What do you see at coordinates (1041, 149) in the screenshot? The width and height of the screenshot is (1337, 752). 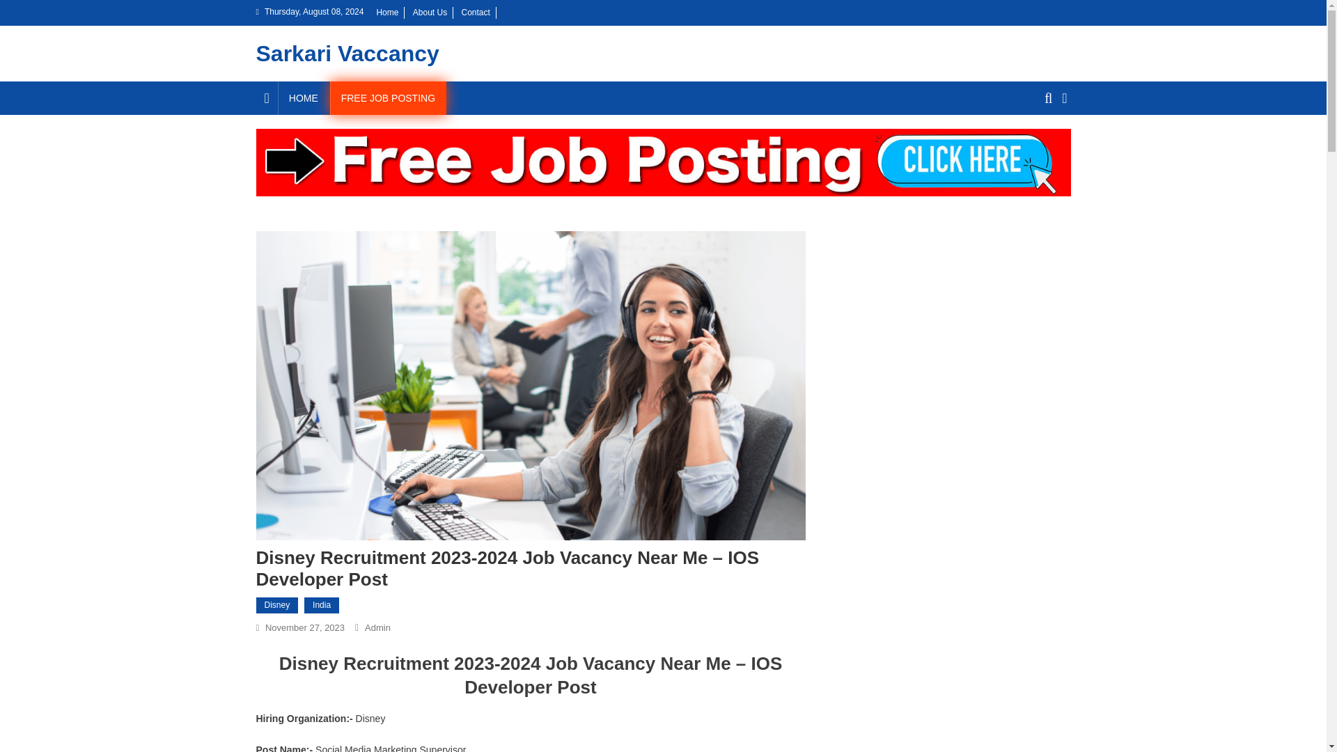 I see `Search` at bounding box center [1041, 149].